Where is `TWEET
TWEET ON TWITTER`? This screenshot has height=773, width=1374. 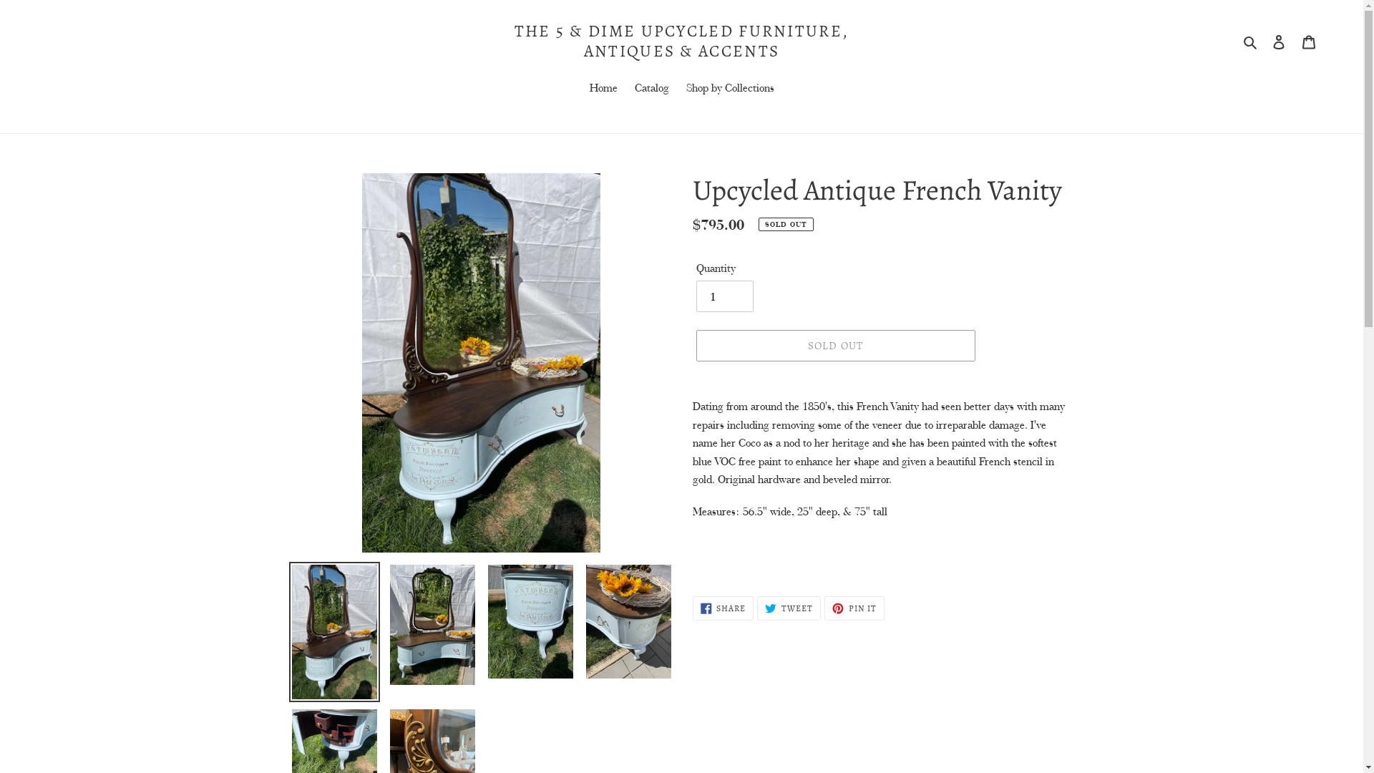
TWEET
TWEET ON TWITTER is located at coordinates (789, 608).